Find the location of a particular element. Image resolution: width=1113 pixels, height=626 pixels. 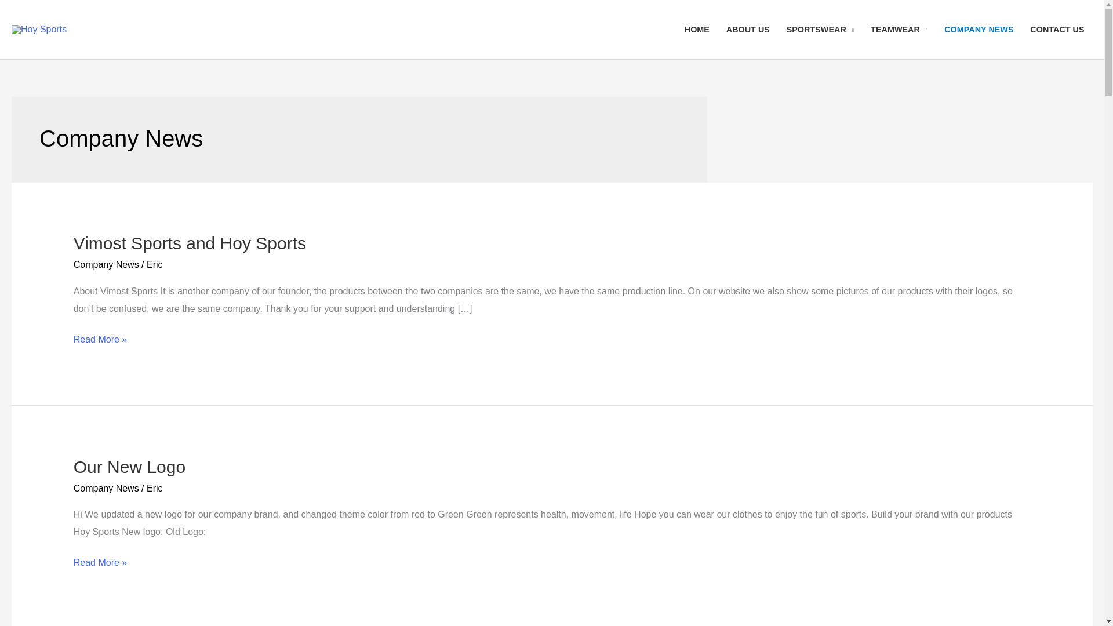

COMPANY NEWS is located at coordinates (979, 30).